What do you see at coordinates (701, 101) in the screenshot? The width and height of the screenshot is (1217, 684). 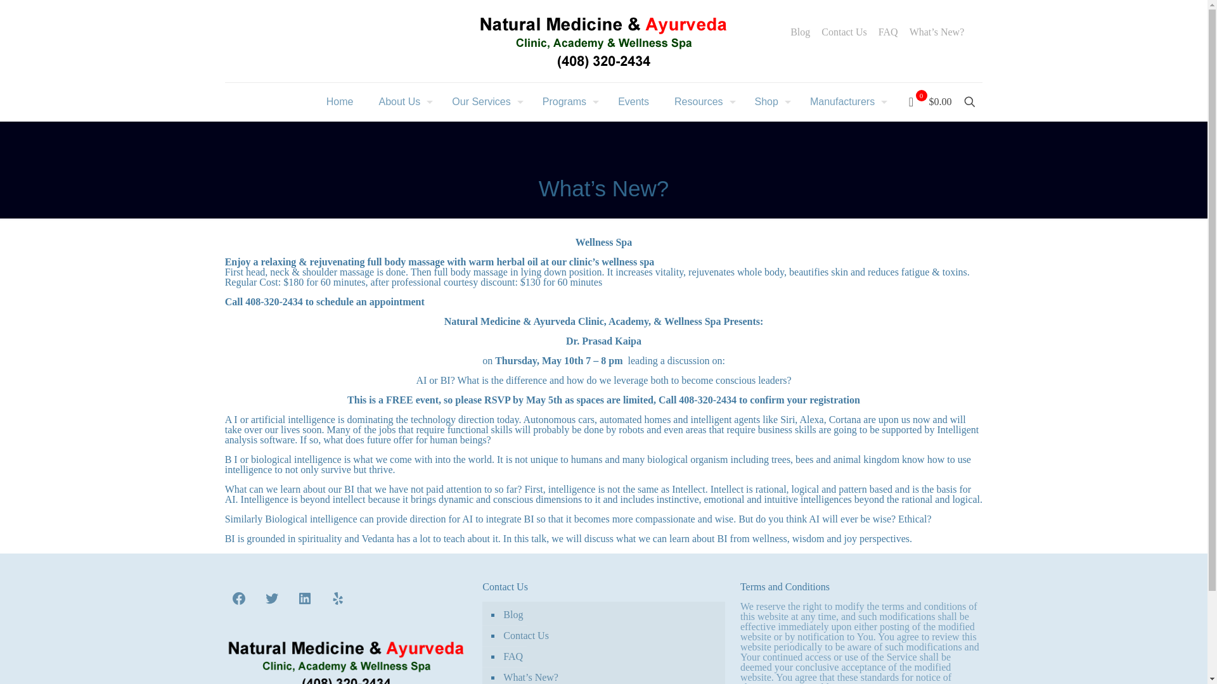 I see `Resources` at bounding box center [701, 101].